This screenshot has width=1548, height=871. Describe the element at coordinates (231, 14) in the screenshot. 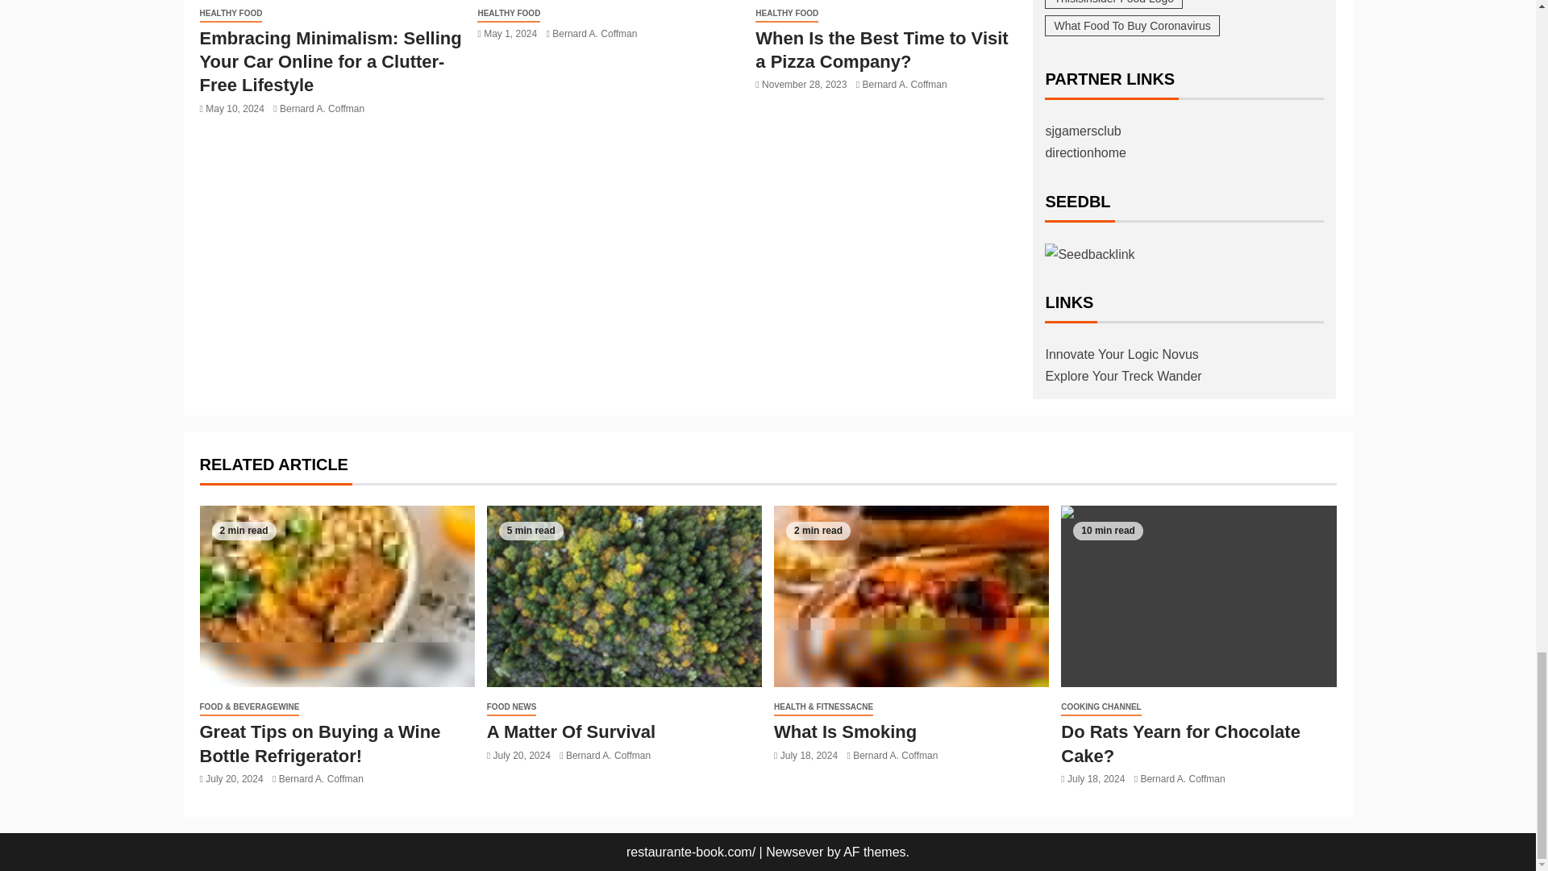

I see `HEALTHY FOOD` at that location.